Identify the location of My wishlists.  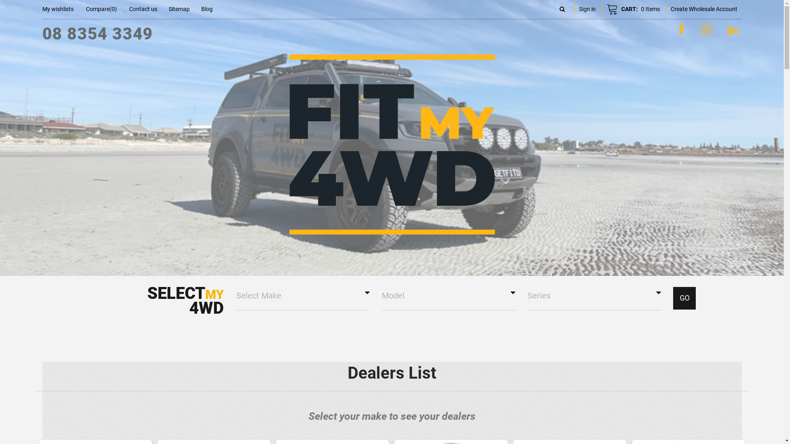
(58, 9).